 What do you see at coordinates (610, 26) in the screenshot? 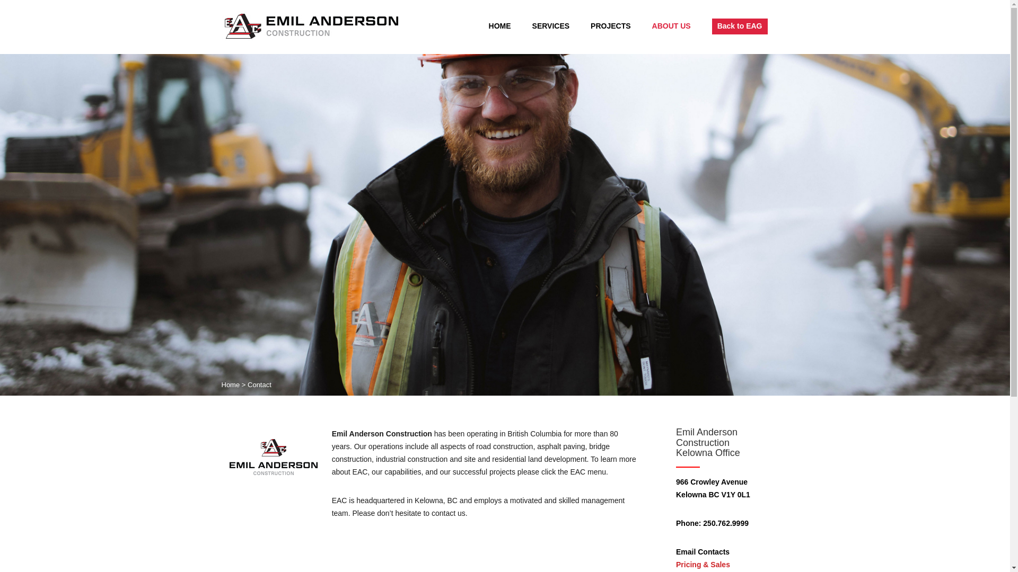
I see `PROJECTS` at bounding box center [610, 26].